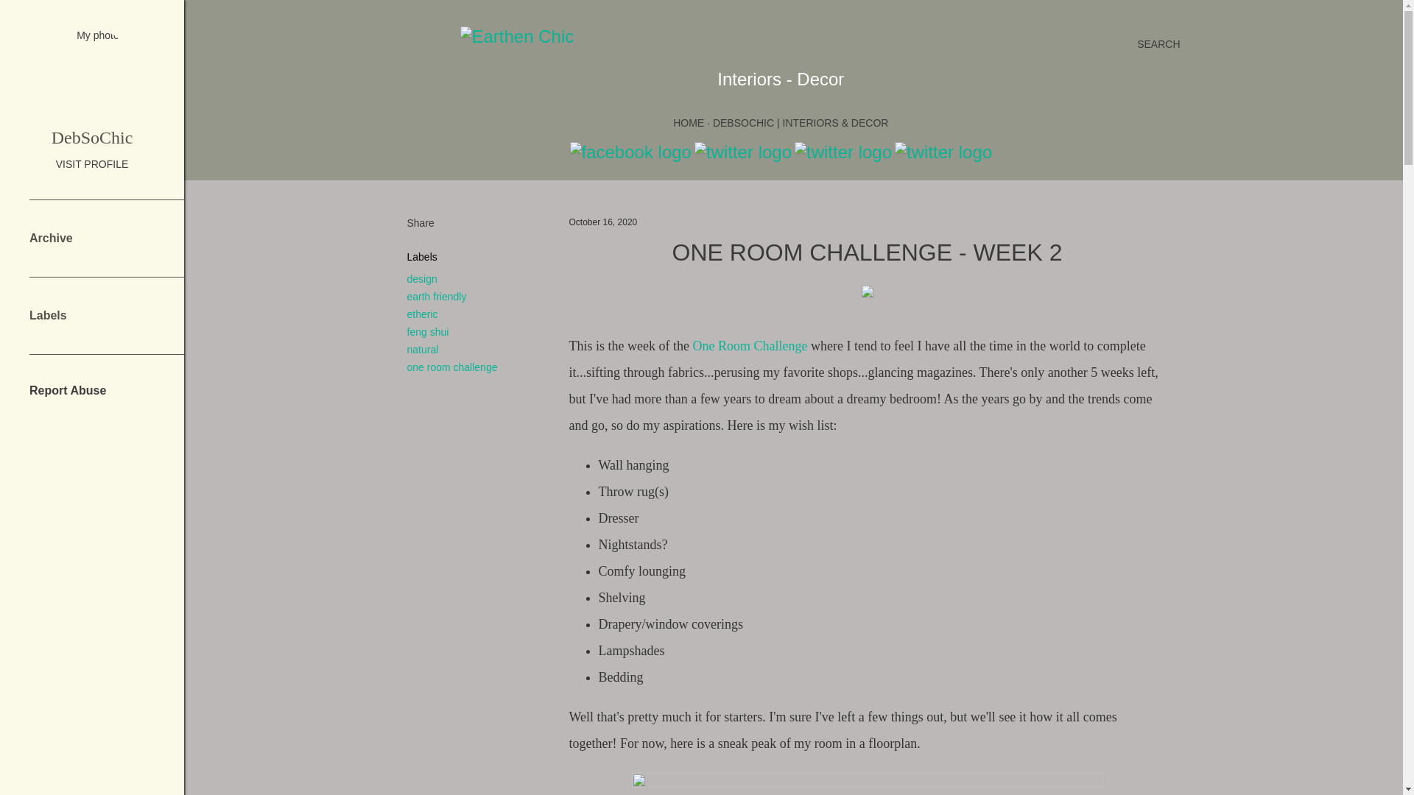 This screenshot has width=1414, height=795. Describe the element at coordinates (602, 222) in the screenshot. I see `October 16, 2020` at that location.